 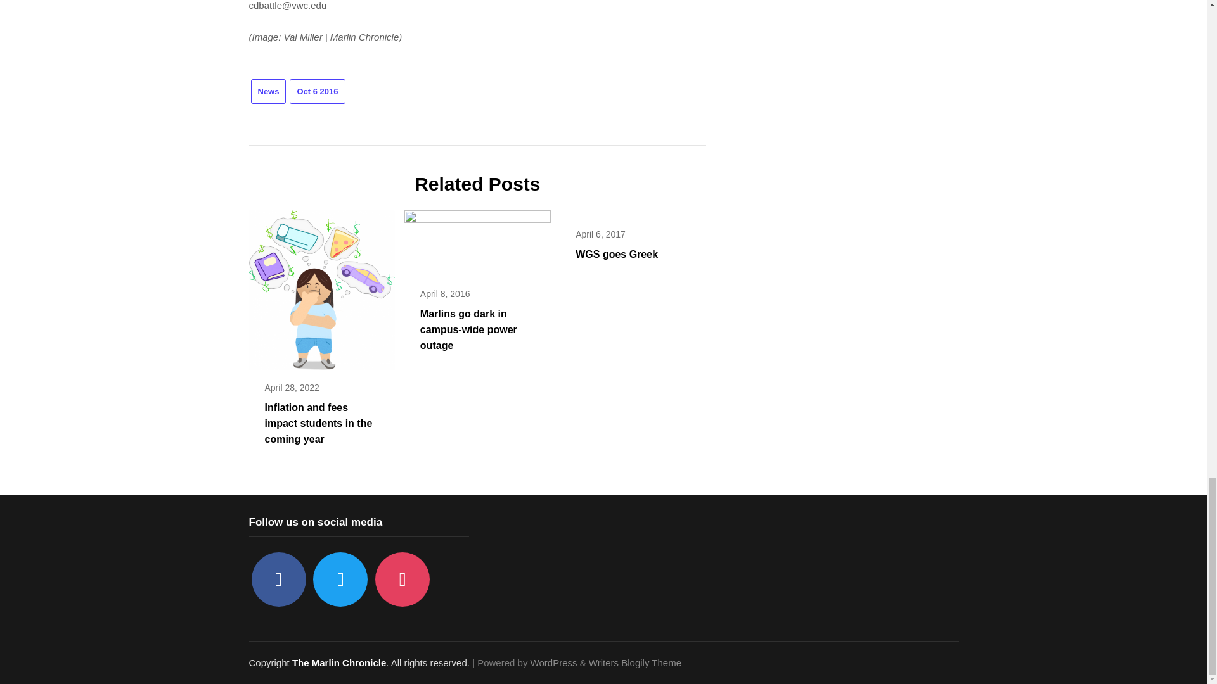 I want to click on Inflation and fees impact students in the coming year, so click(x=321, y=286).